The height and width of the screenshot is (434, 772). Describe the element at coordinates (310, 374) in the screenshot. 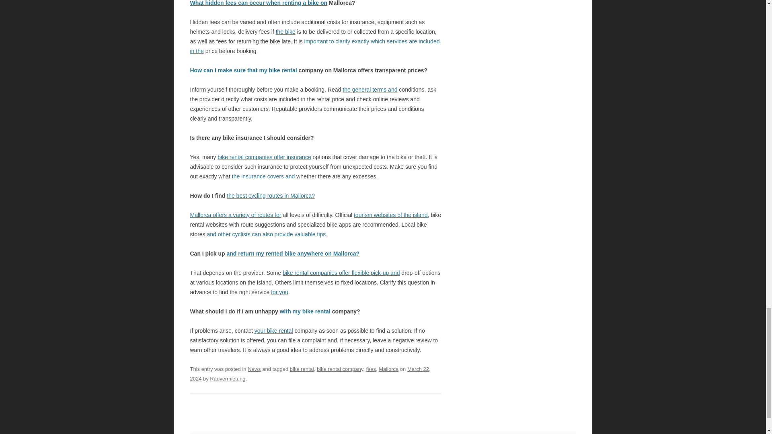

I see `9:39 am` at that location.